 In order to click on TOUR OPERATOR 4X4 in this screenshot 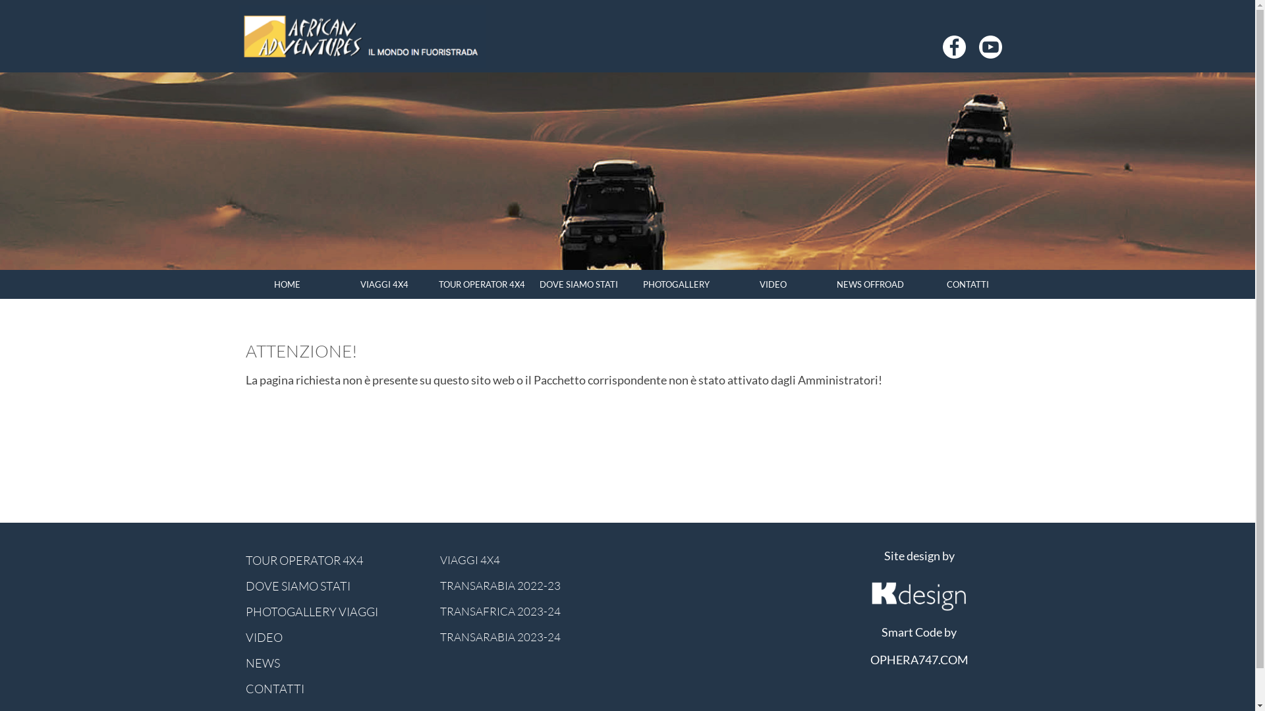, I will do `click(336, 560)`.